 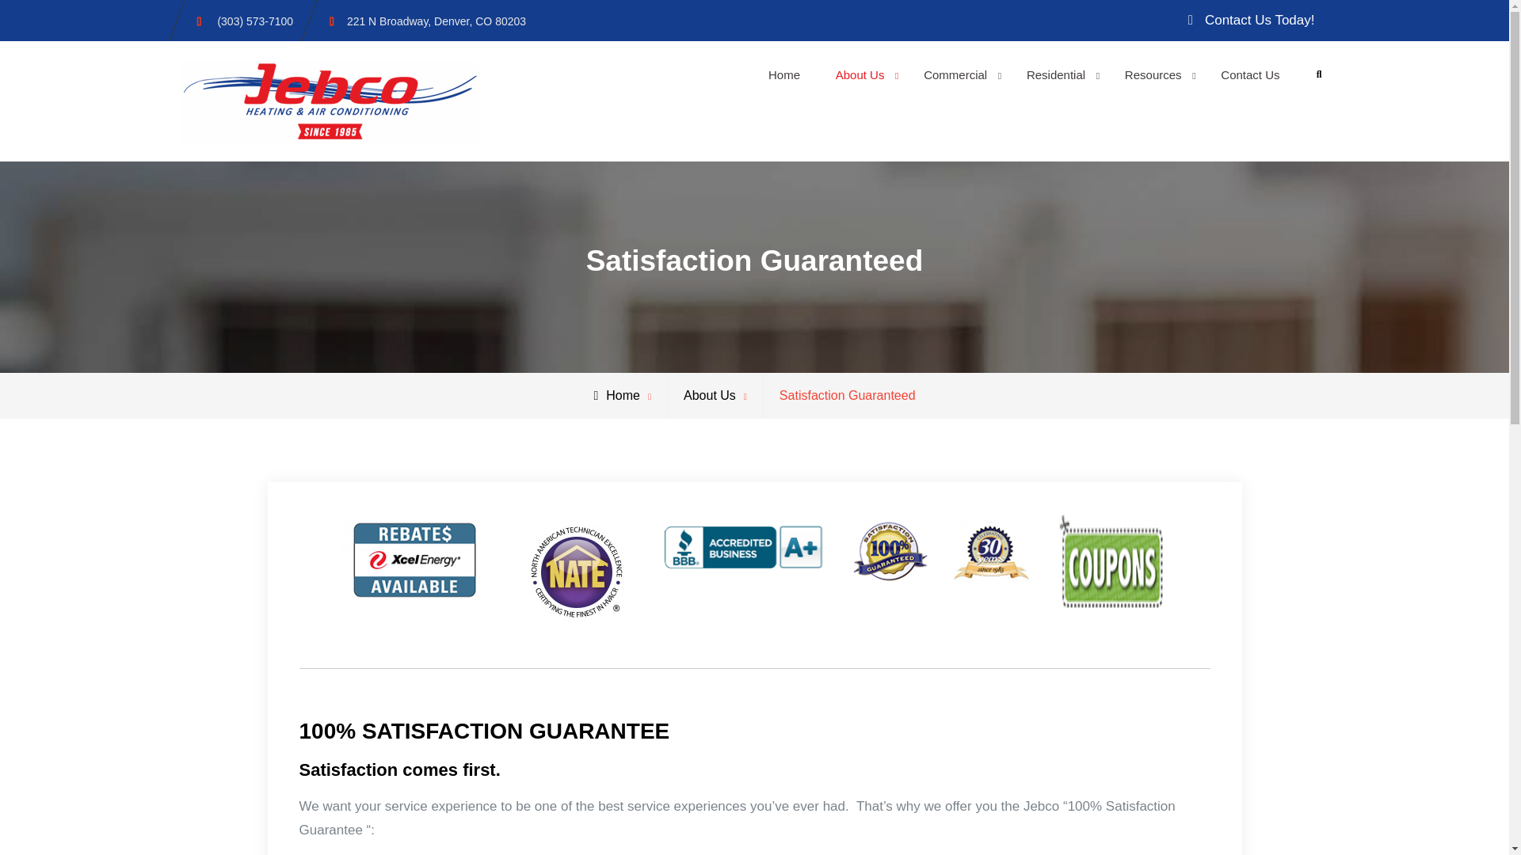 I want to click on Home, so click(x=784, y=74).